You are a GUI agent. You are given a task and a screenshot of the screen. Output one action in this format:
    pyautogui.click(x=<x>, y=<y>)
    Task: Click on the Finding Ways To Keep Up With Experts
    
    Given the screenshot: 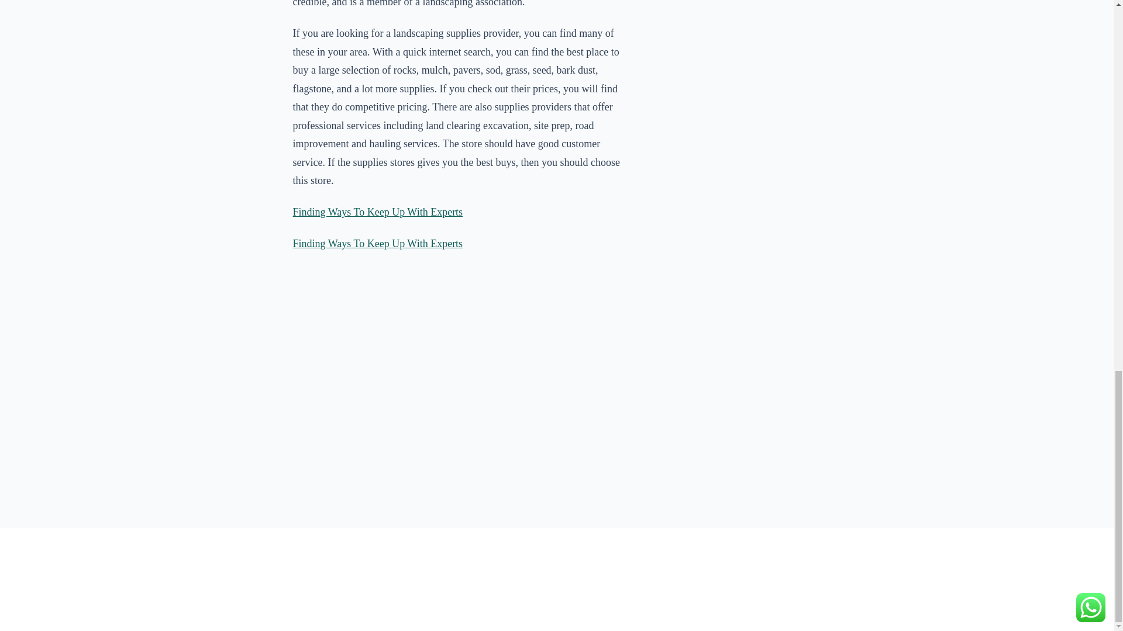 What is the action you would take?
    pyautogui.click(x=378, y=243)
    